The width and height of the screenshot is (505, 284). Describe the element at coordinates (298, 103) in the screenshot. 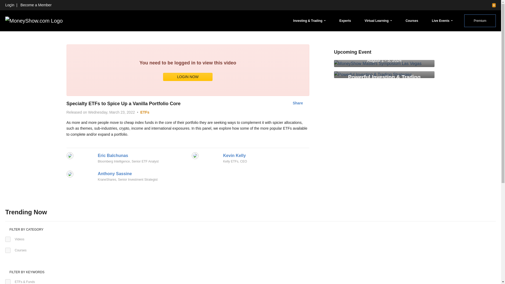

I see `Share` at that location.